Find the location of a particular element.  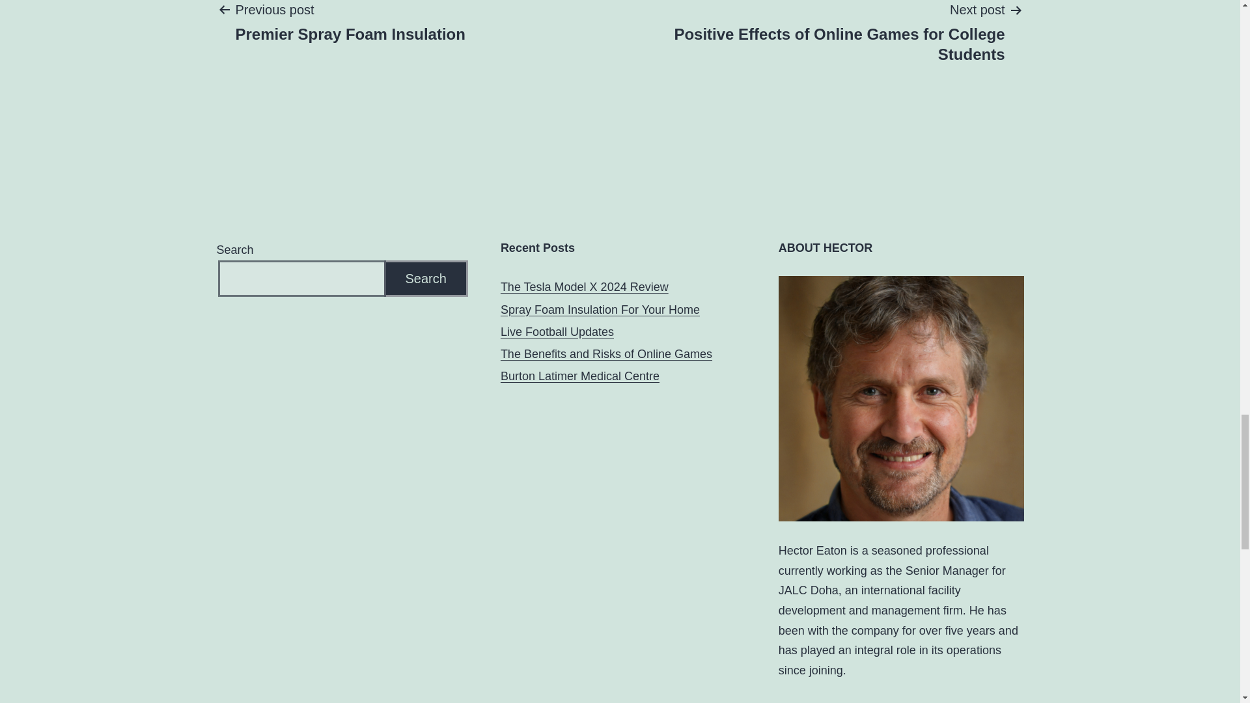

Search is located at coordinates (426, 279).